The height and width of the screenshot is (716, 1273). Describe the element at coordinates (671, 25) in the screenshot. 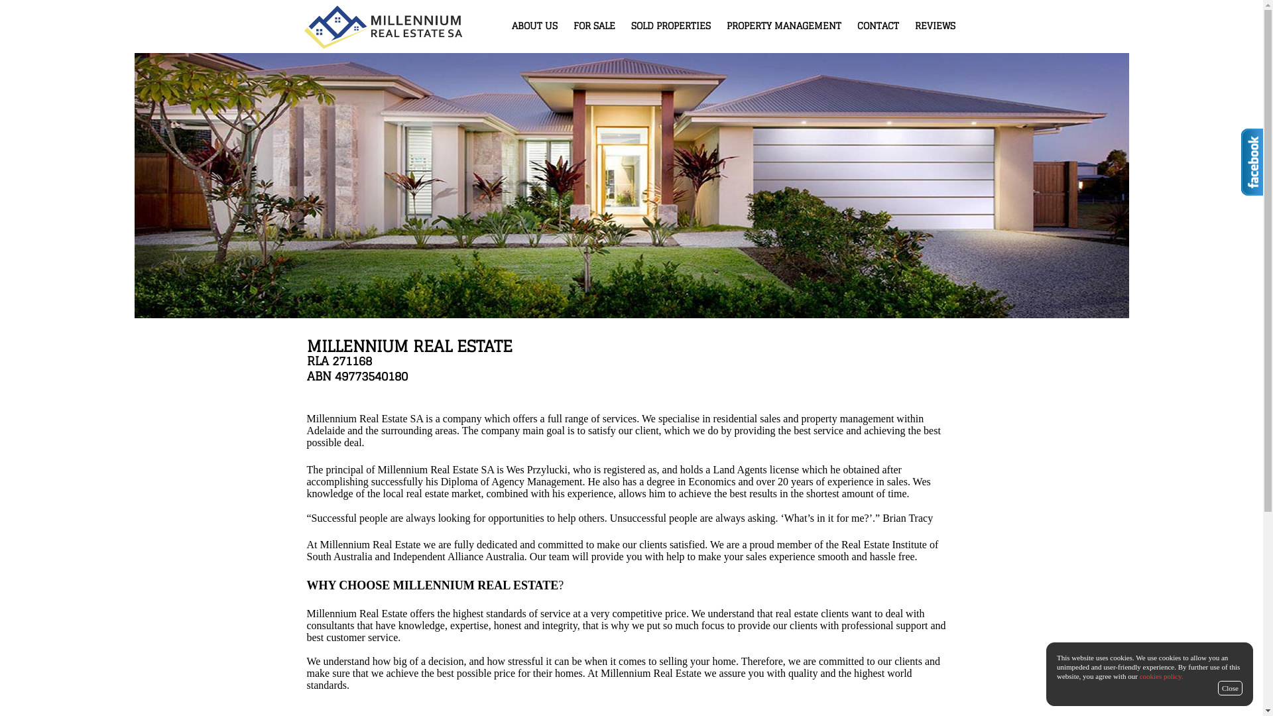

I see `SOLD PROPERTIES` at that location.